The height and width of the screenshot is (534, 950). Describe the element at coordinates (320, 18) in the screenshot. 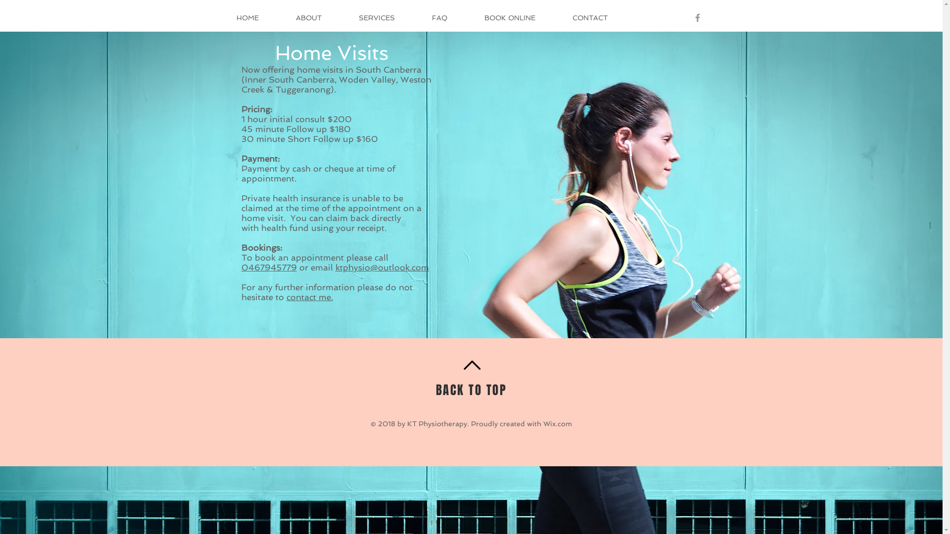

I see `ABOUT` at that location.